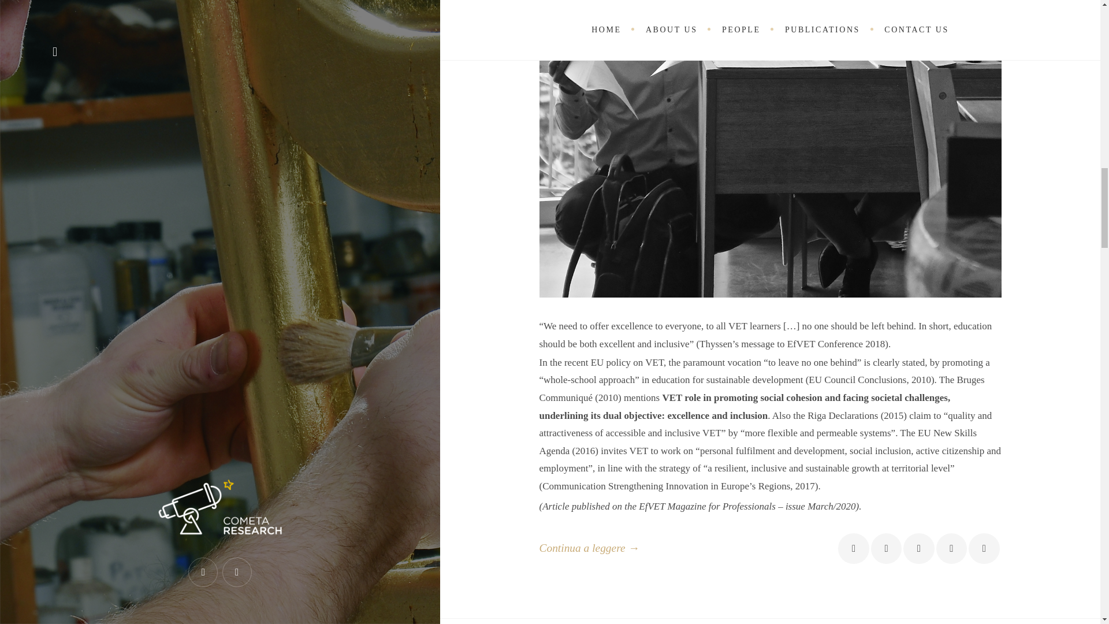 The width and height of the screenshot is (1109, 624). Describe the element at coordinates (886, 549) in the screenshot. I see `Tweet It` at that location.